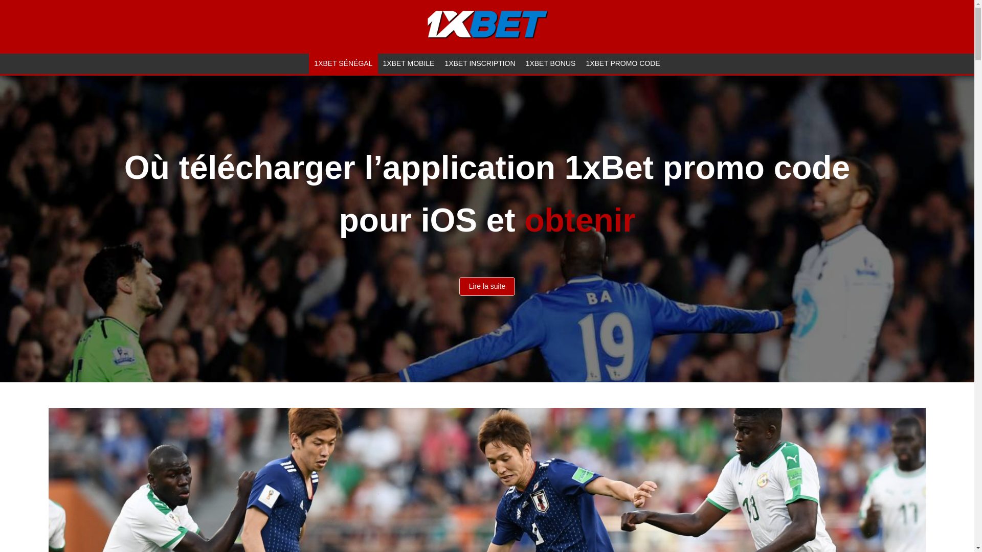 The height and width of the screenshot is (552, 982). I want to click on 1XBET INSCRIPTION, so click(480, 64).